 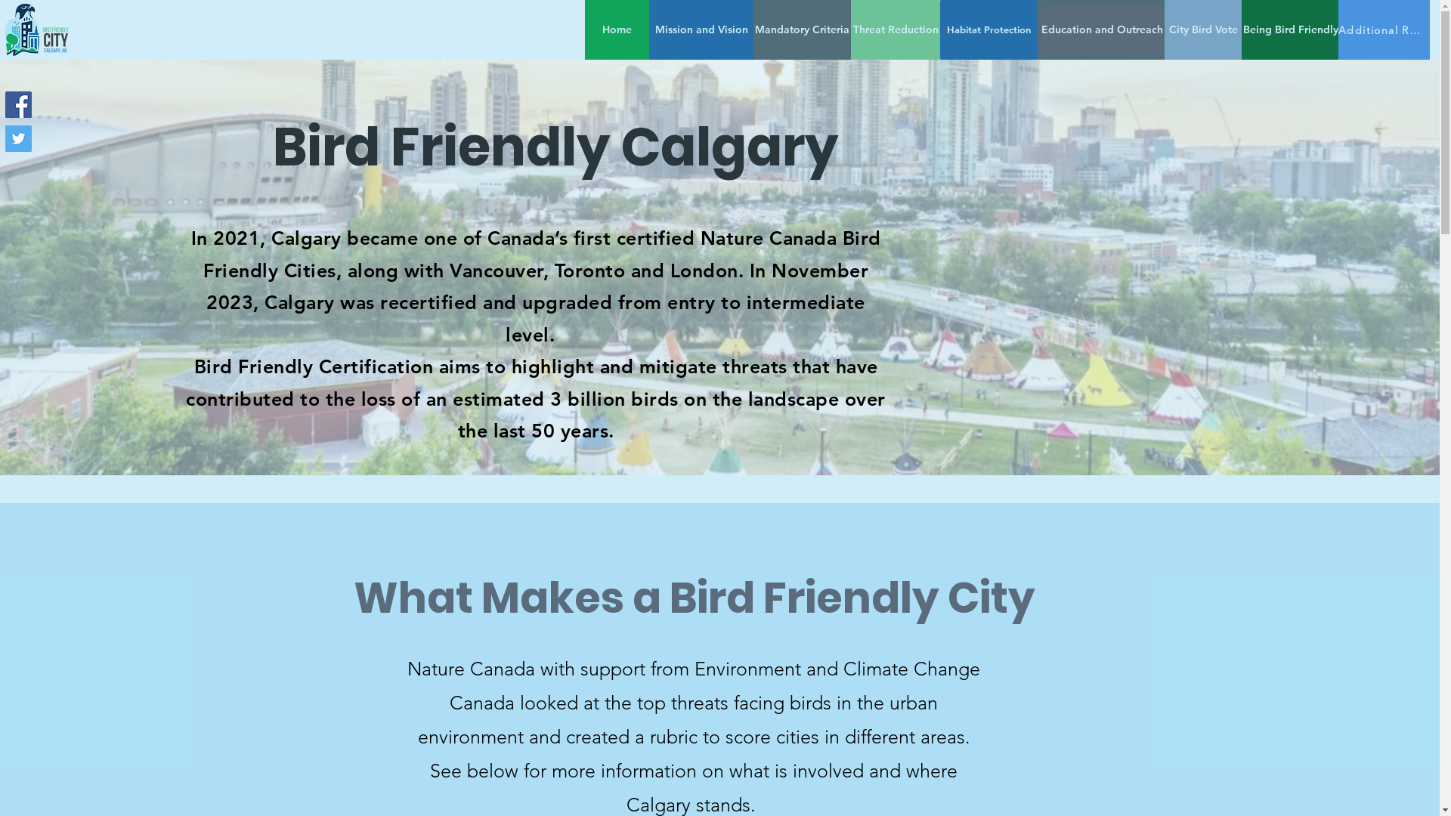 What do you see at coordinates (988, 30) in the screenshot?
I see `Habitat Protection` at bounding box center [988, 30].